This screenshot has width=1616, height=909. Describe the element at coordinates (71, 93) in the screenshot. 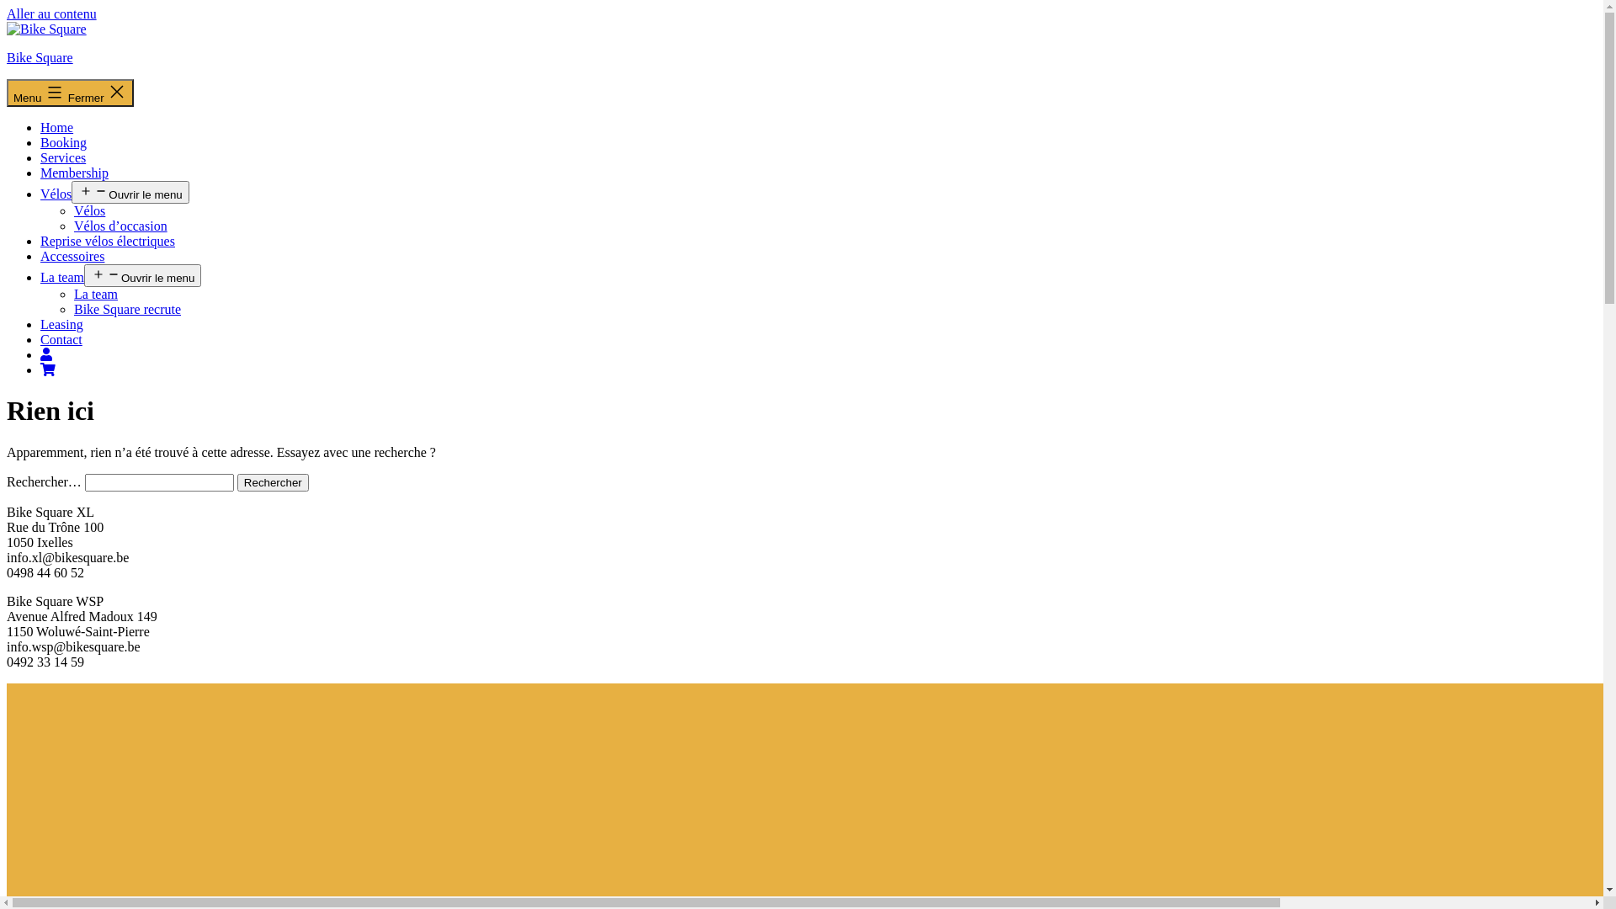

I see `Menu Fermer` at that location.